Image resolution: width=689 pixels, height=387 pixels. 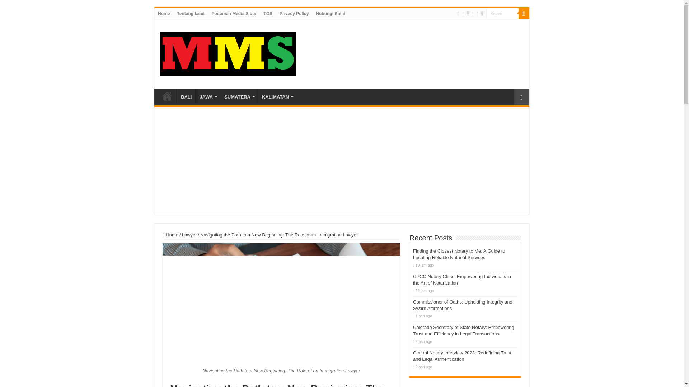 I want to click on Search, so click(x=502, y=13).